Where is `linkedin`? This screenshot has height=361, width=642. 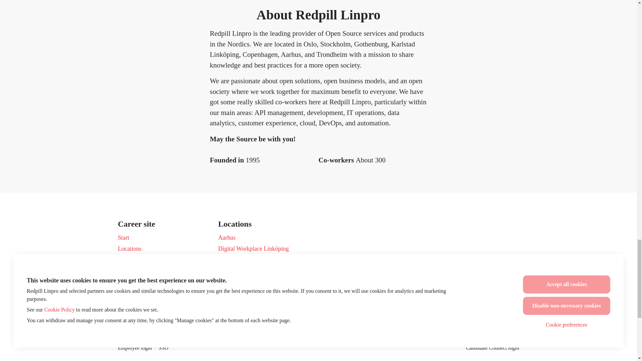 linkedin is located at coordinates (503, 306).